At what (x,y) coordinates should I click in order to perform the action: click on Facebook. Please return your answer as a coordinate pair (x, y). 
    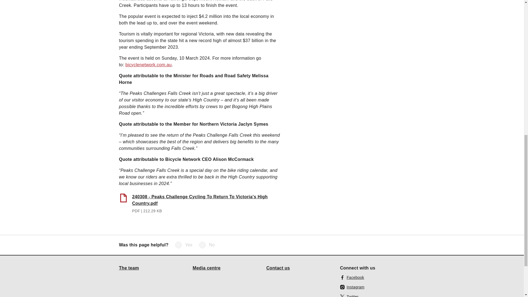
    Looking at the image, I should click on (352, 277).